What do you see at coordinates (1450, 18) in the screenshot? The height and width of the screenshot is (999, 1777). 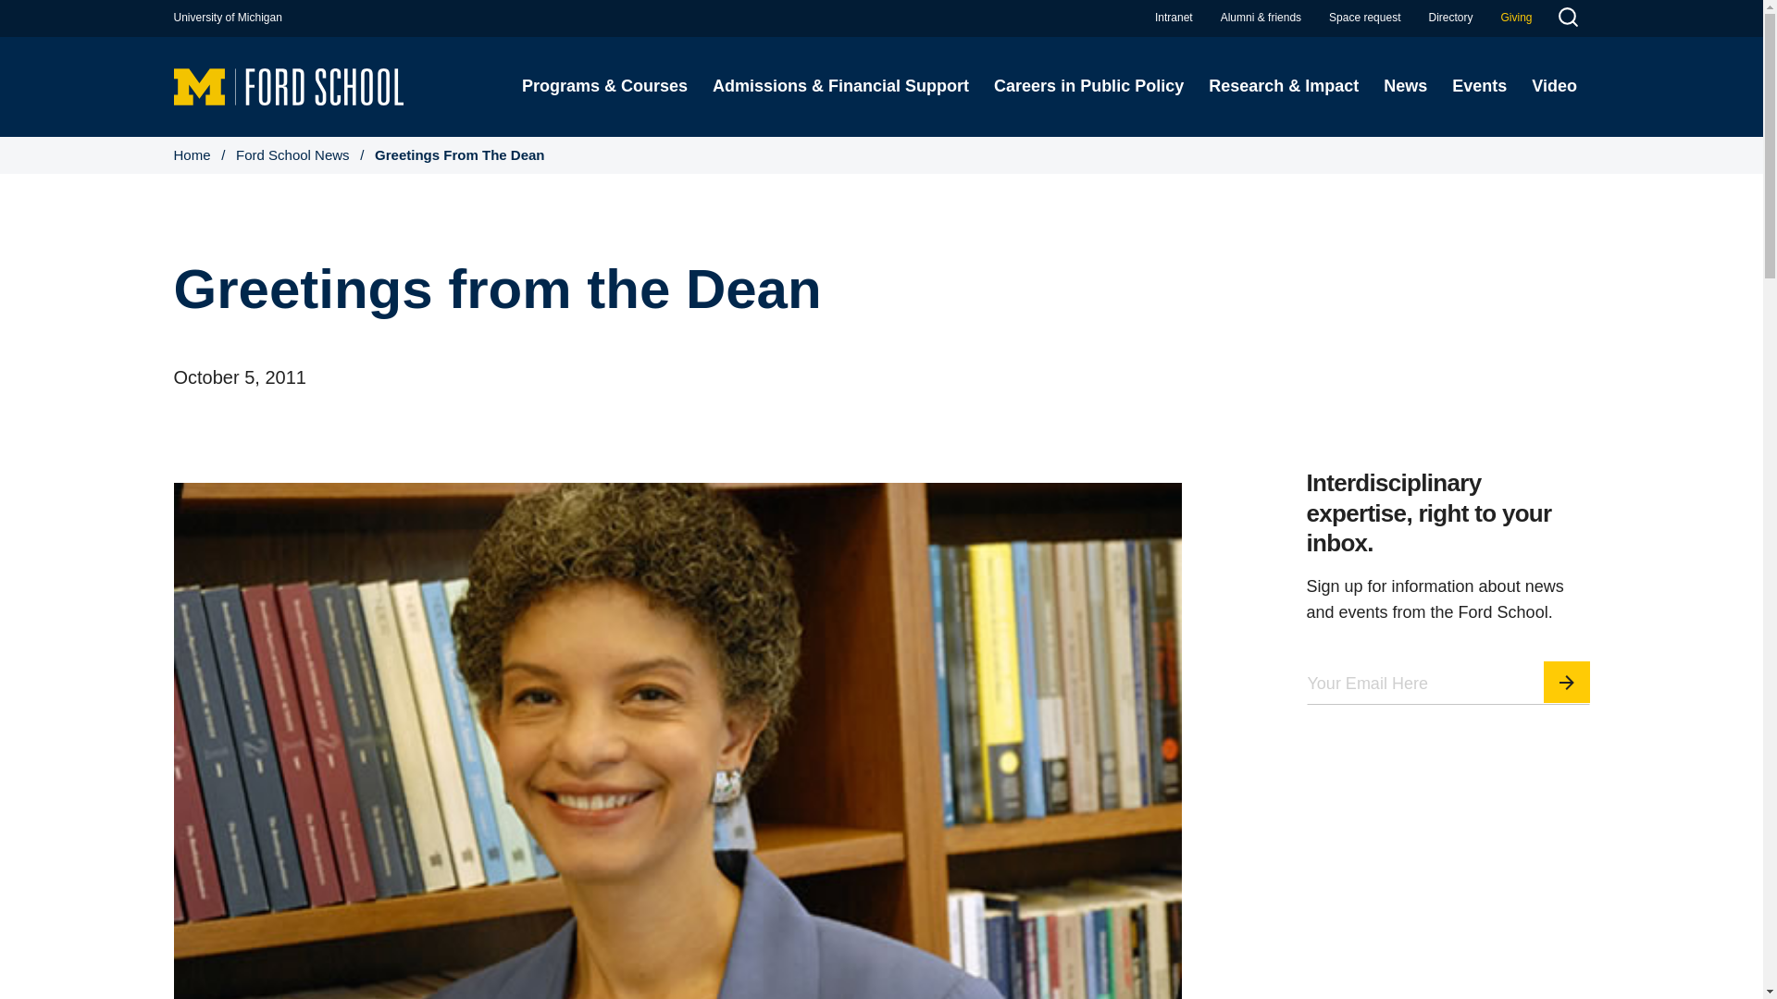 I see `Directory` at bounding box center [1450, 18].